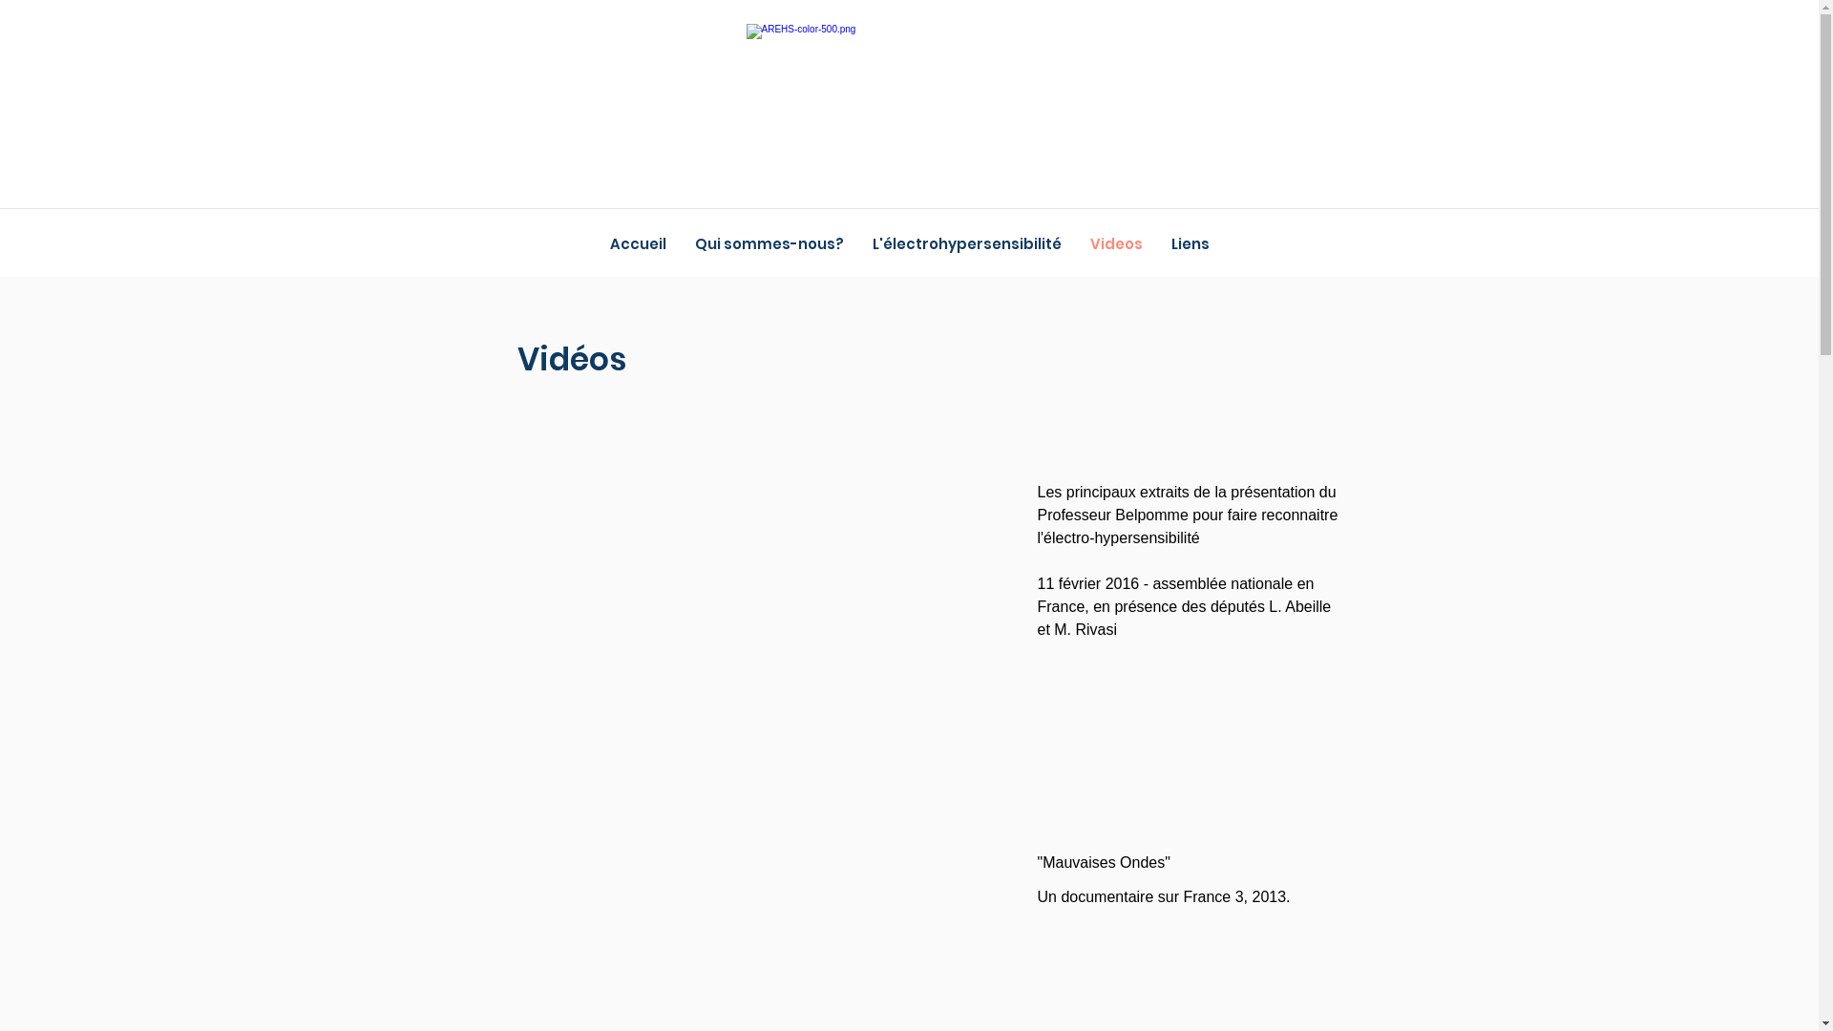 The image size is (1833, 1031). What do you see at coordinates (1115, 244) in the screenshot?
I see `Videos` at bounding box center [1115, 244].